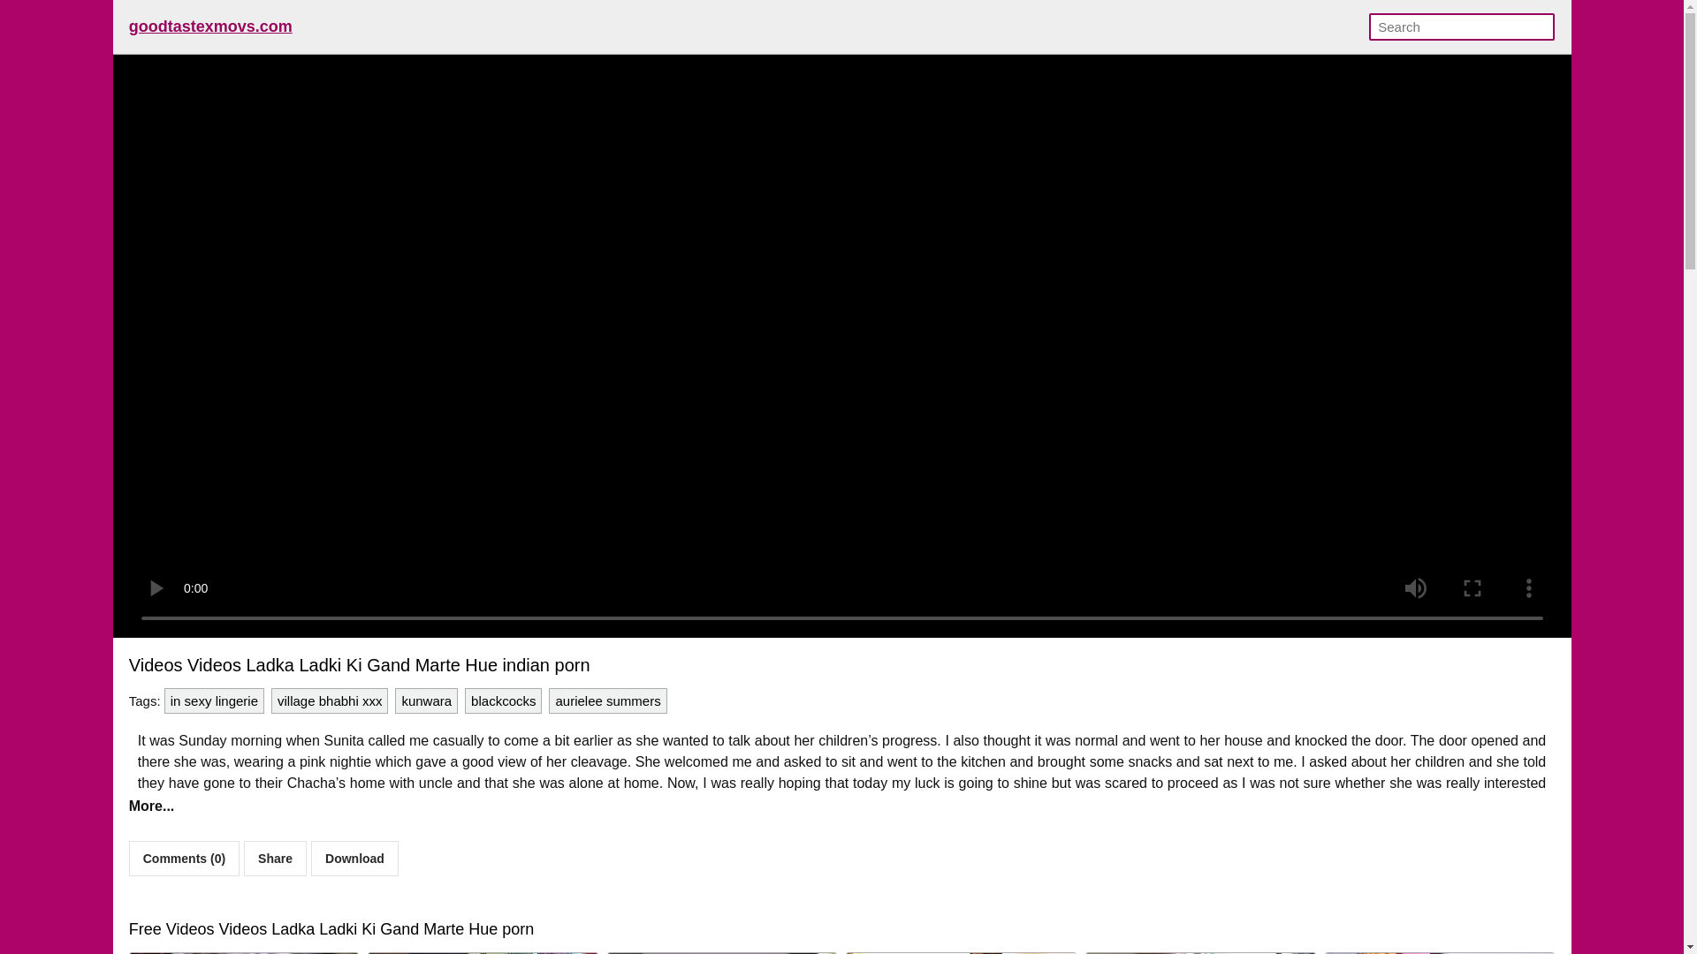  I want to click on aurielee summers, so click(607, 700).